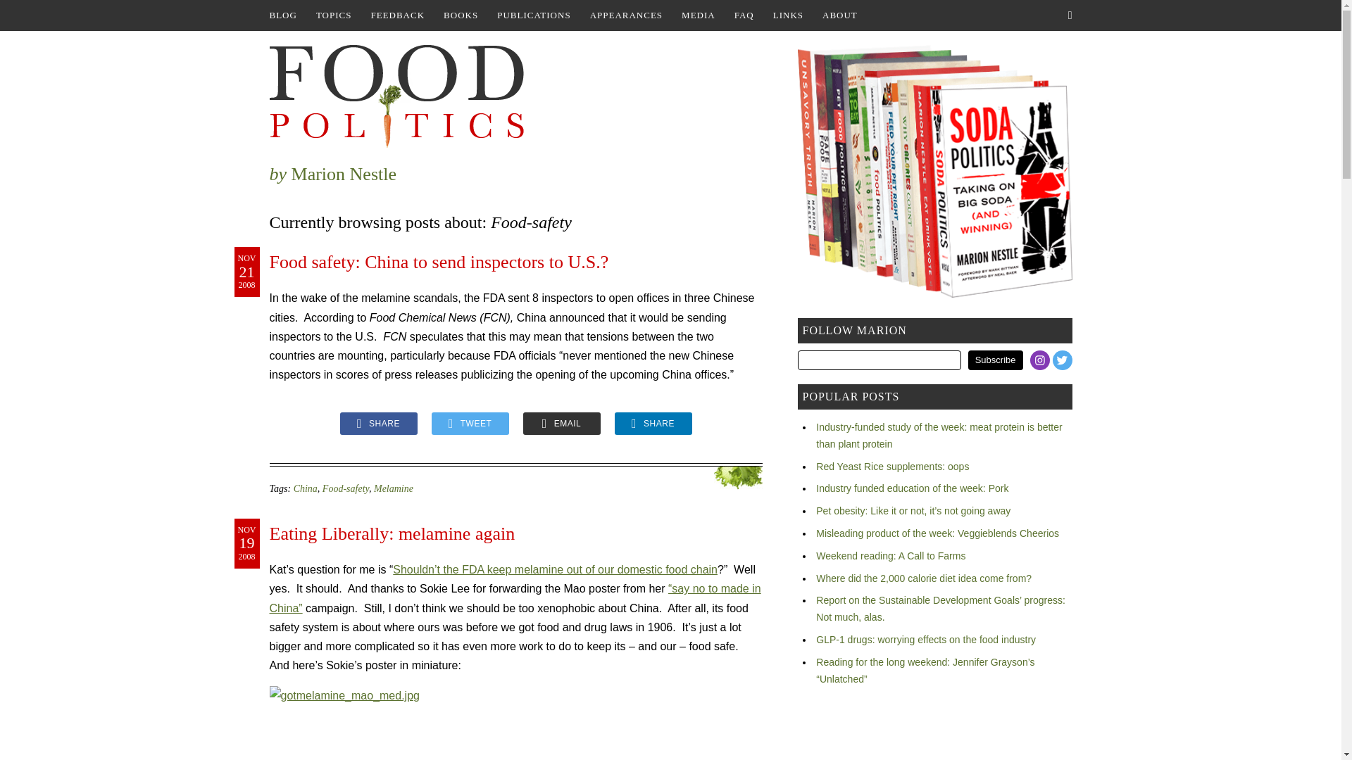  Describe the element at coordinates (699, 15) in the screenshot. I see `MEDIA` at that location.